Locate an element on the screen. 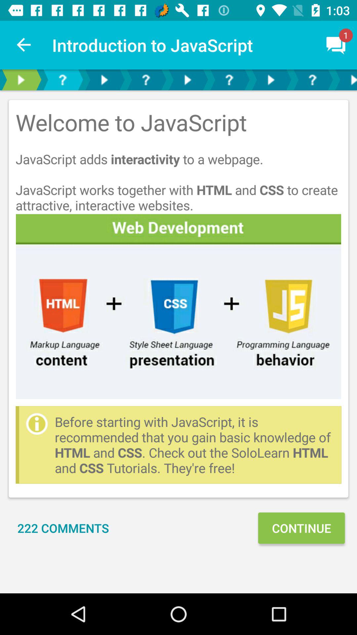 This screenshot has width=357, height=635. see question/answer is located at coordinates (62, 80).